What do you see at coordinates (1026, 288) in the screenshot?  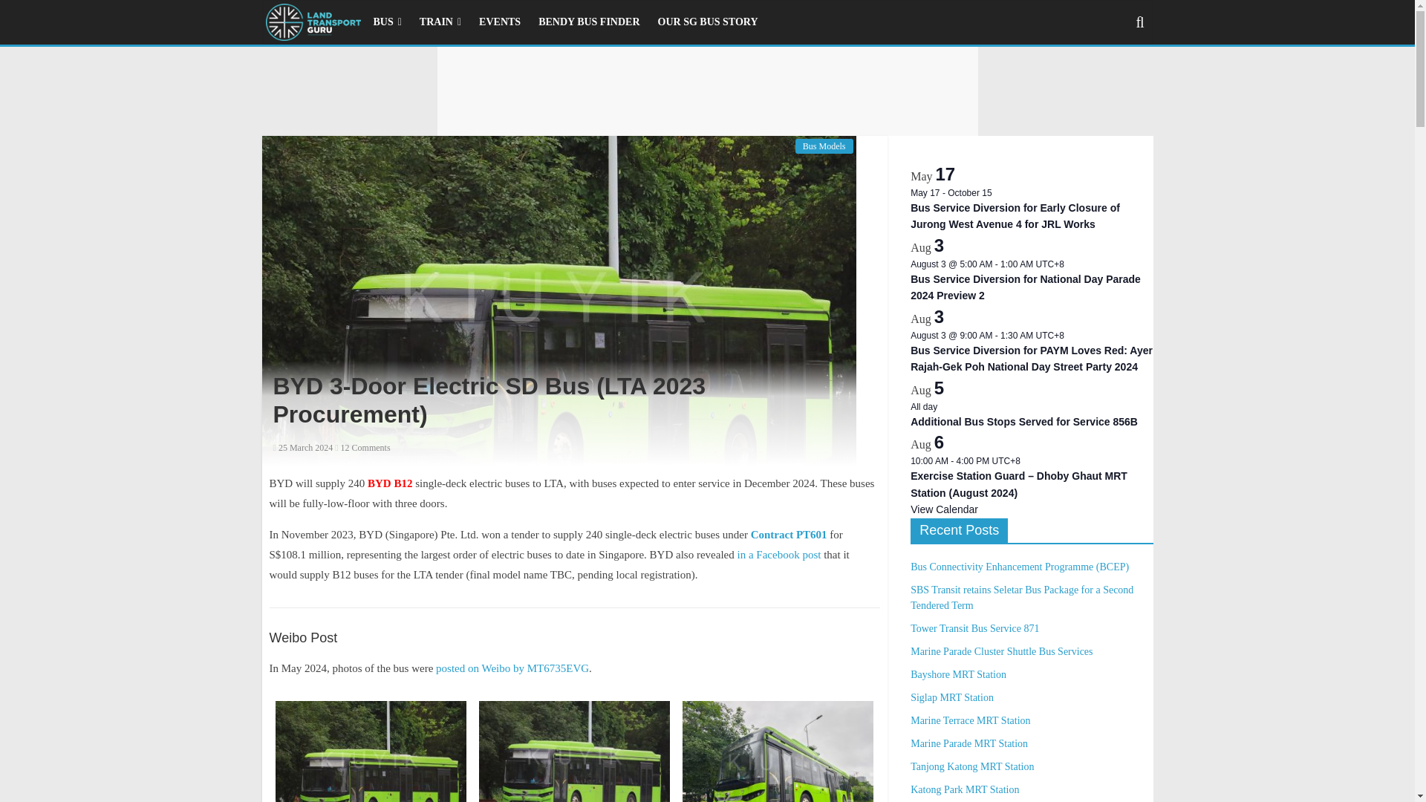 I see `Bus Service Diversion for National Day Parade 2024 Preview 2` at bounding box center [1026, 288].